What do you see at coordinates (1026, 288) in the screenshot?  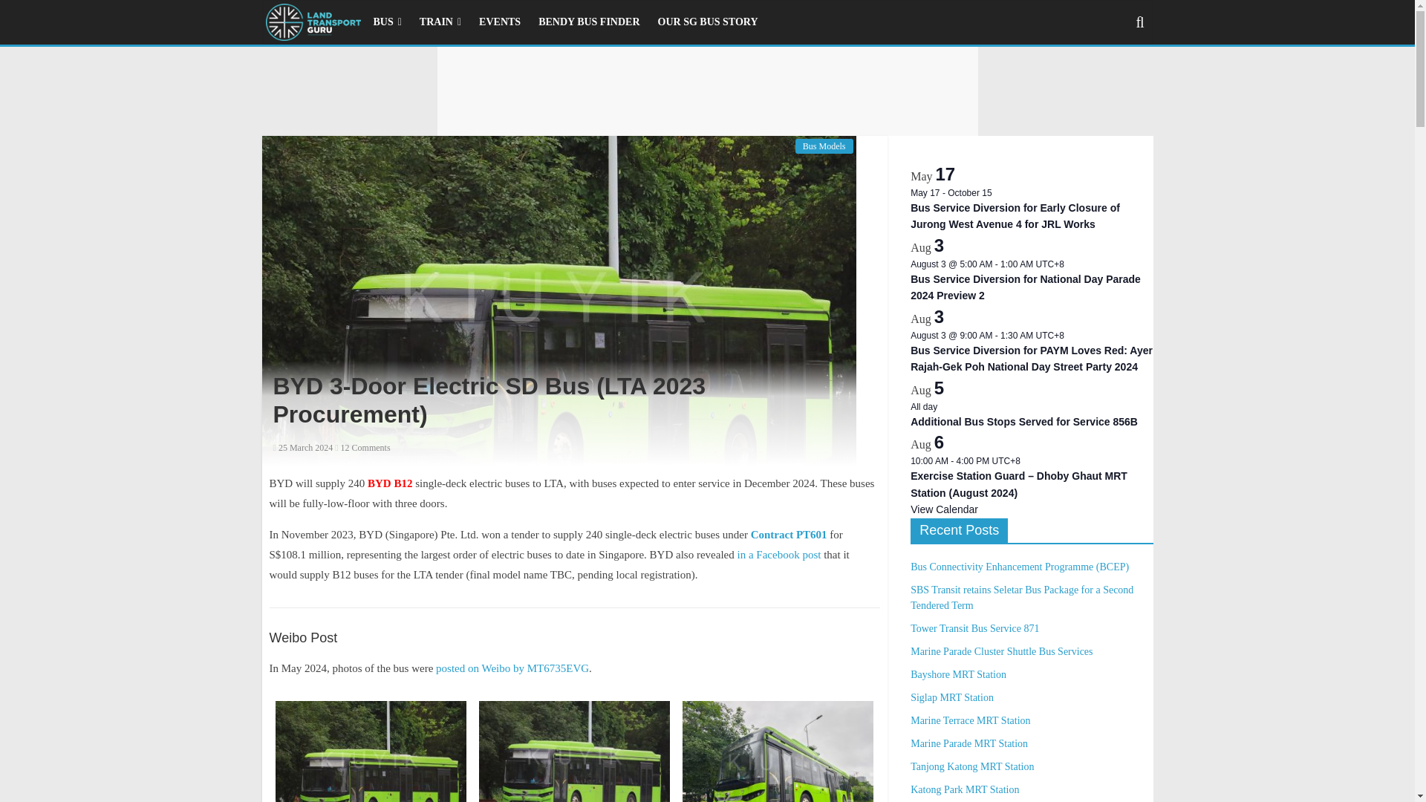 I see `Bus Service Diversion for National Day Parade 2024 Preview 2` at bounding box center [1026, 288].